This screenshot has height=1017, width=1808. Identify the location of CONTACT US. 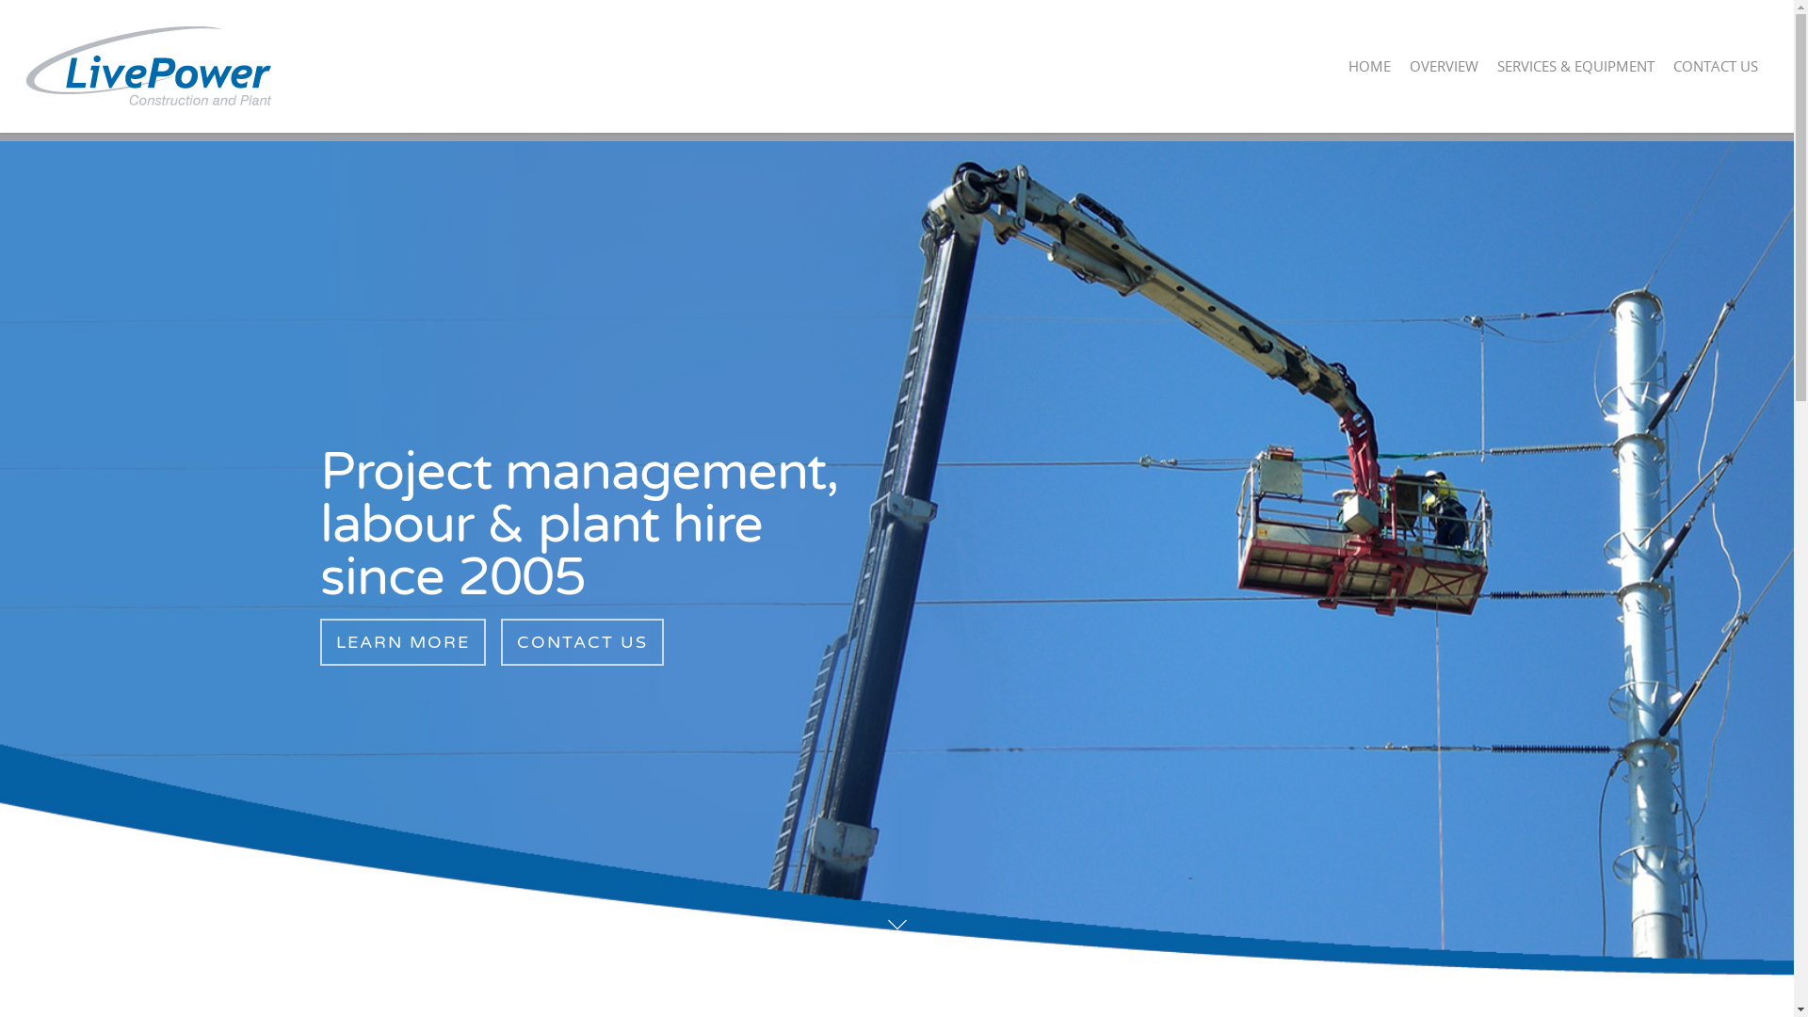
(582, 642).